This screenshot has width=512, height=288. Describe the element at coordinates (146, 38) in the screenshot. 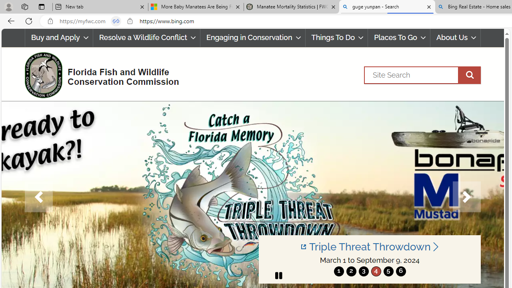

I see `Resolve a Wildlife Conflict` at that location.